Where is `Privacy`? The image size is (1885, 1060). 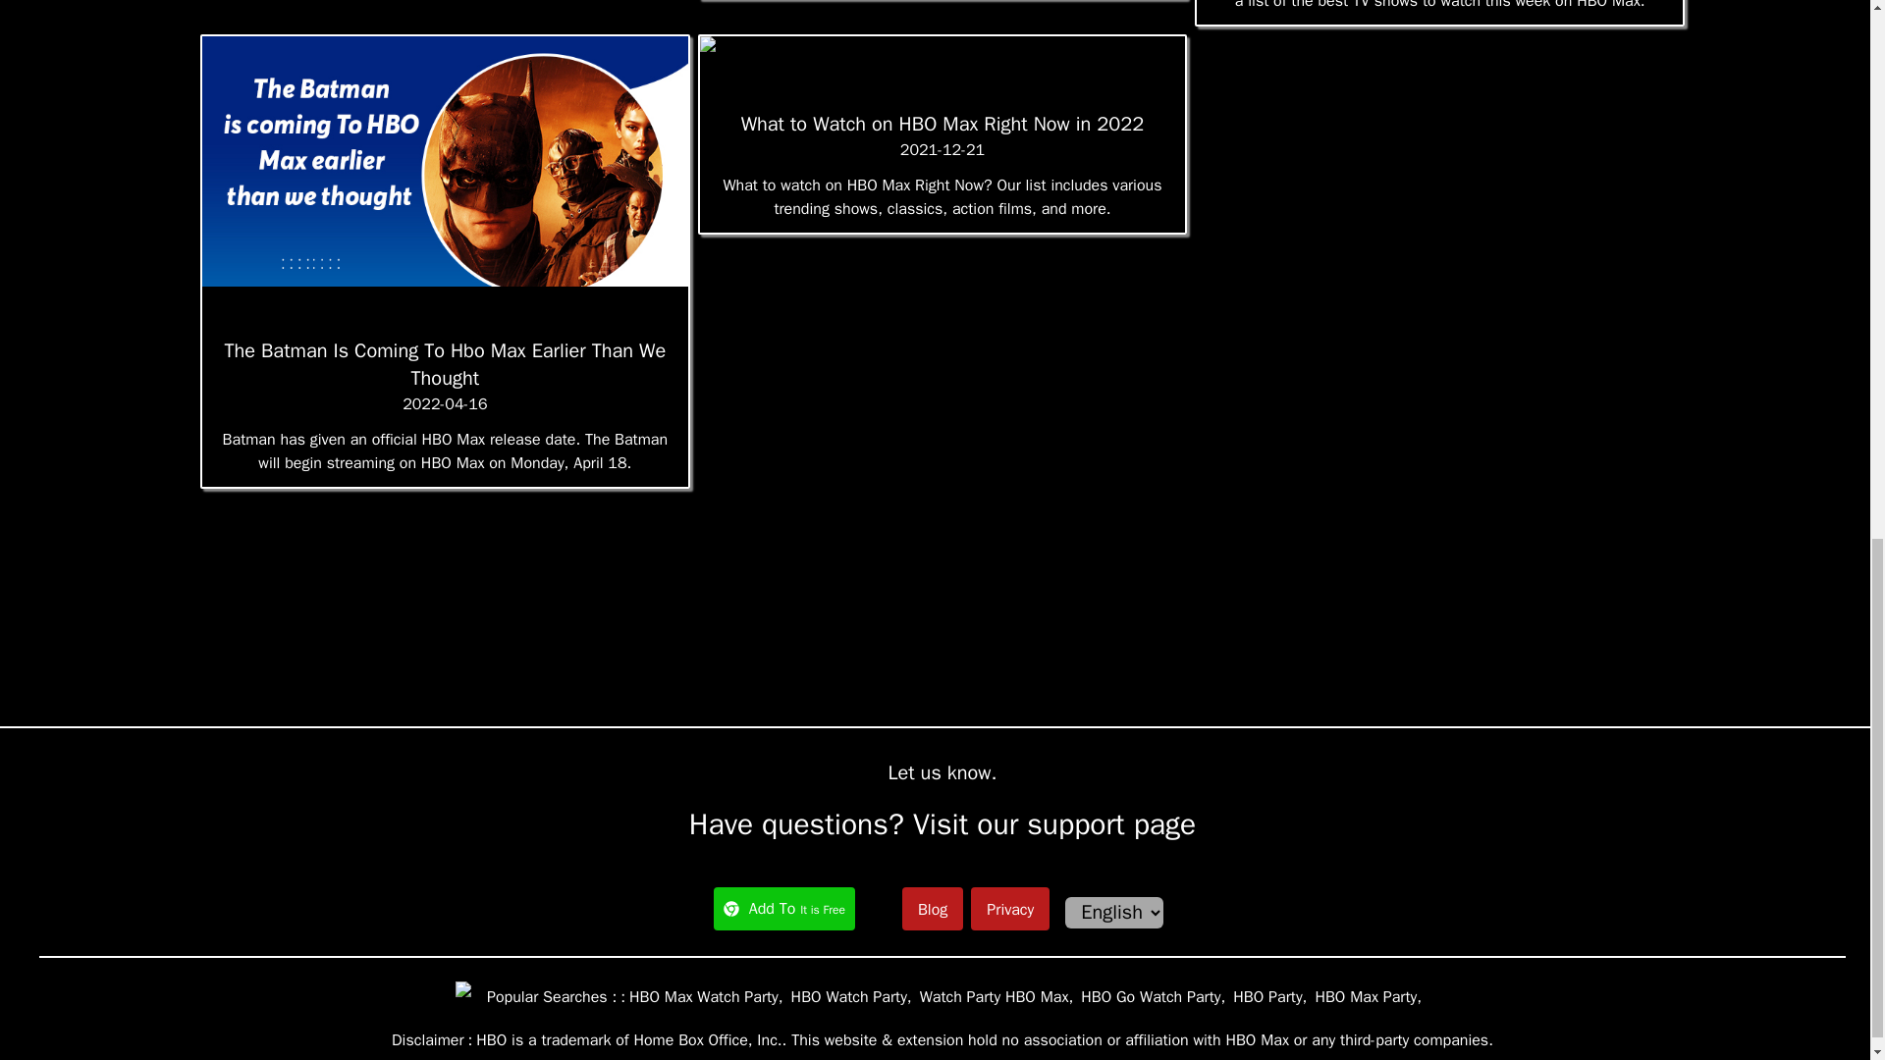
Privacy is located at coordinates (1009, 908).